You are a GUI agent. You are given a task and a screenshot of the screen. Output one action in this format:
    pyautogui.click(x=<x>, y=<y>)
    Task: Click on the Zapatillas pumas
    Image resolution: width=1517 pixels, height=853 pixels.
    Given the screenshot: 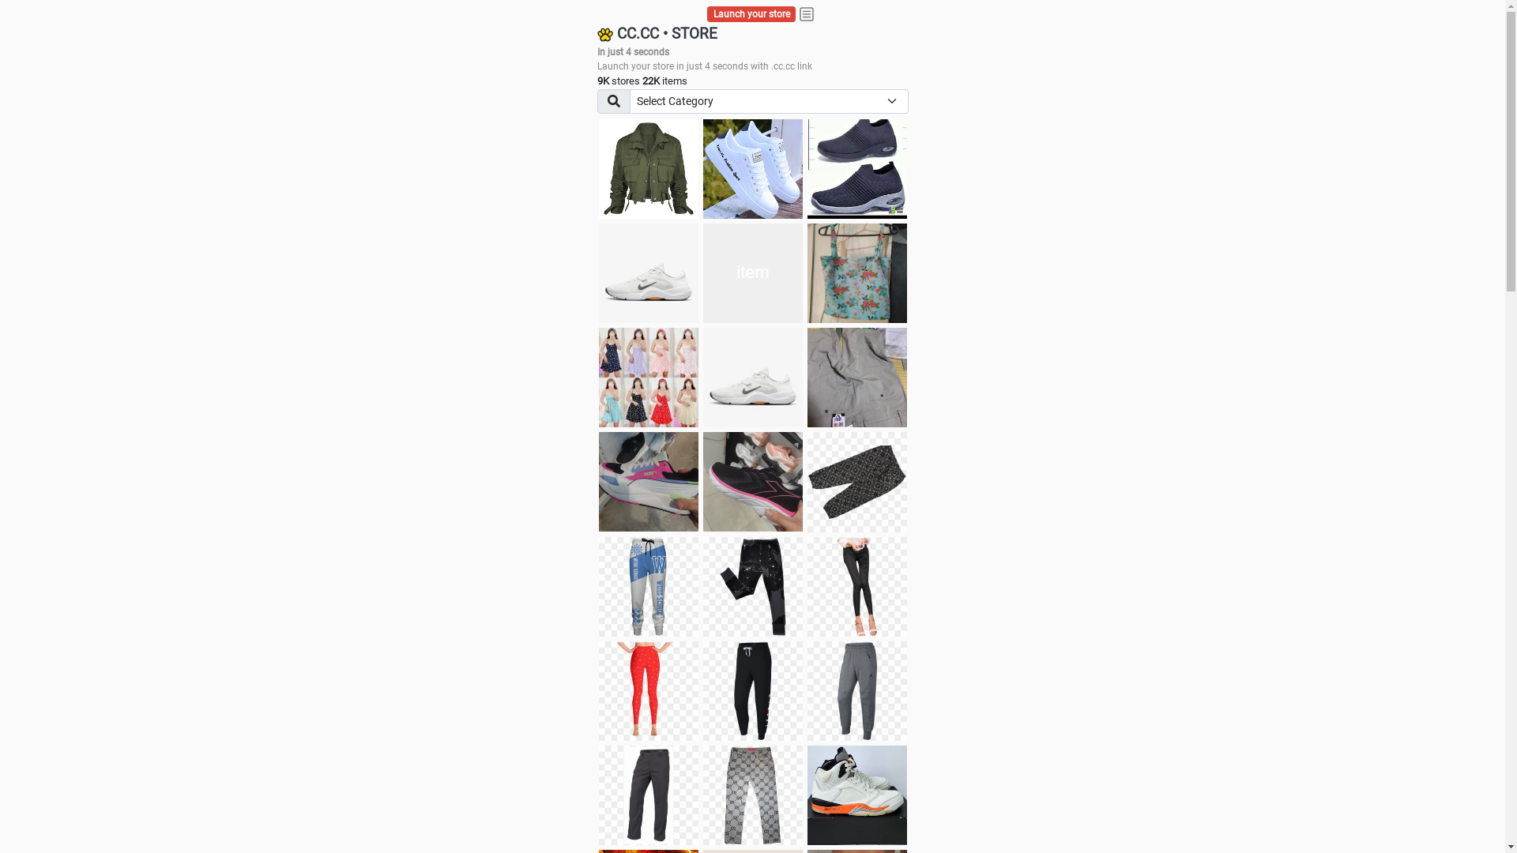 What is the action you would take?
    pyautogui.click(x=649, y=482)
    